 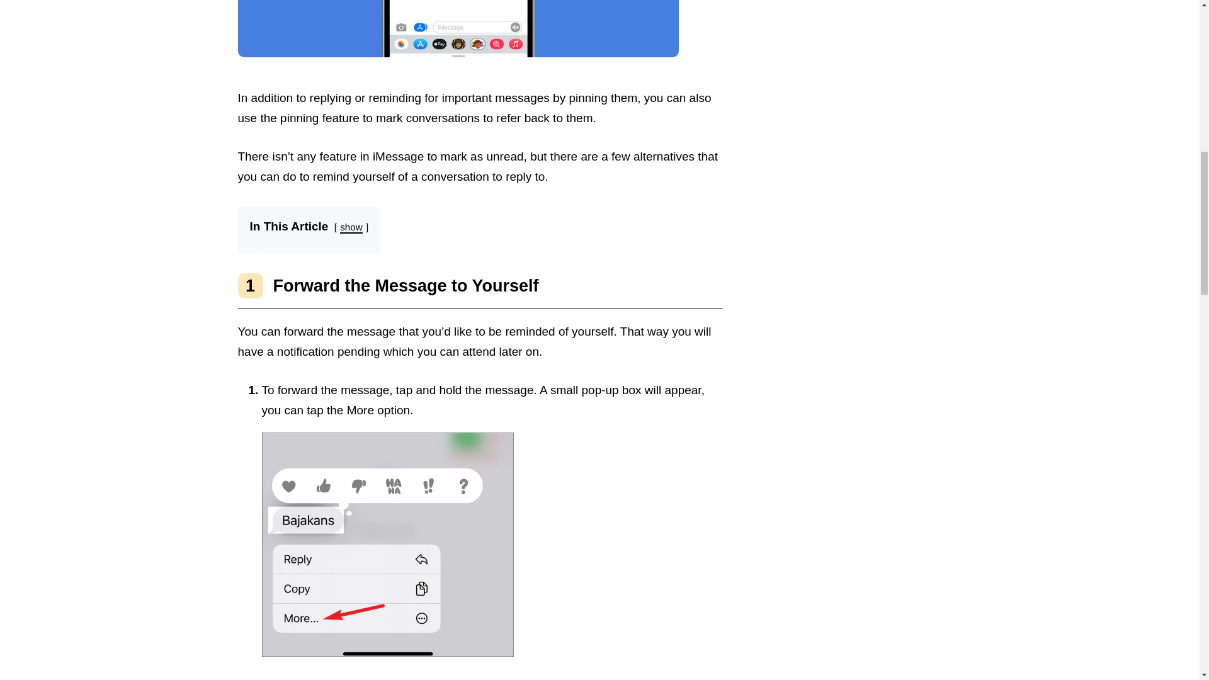 What do you see at coordinates (458, 28) in the screenshot?
I see `Mark iMessage Unread - How to Mark iMessage as Unread?` at bounding box center [458, 28].